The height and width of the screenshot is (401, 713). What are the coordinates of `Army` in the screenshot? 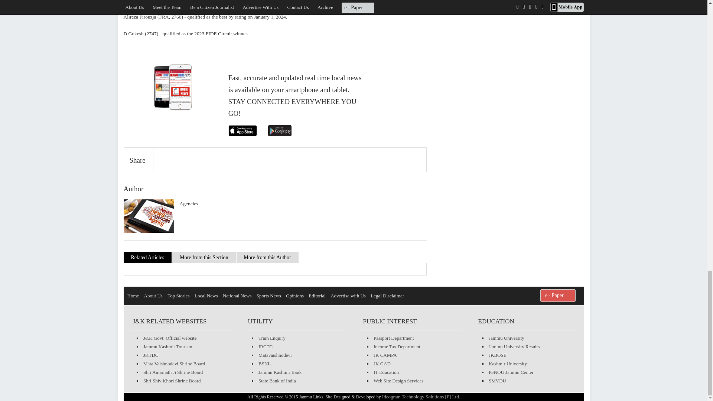 It's located at (455, 8).